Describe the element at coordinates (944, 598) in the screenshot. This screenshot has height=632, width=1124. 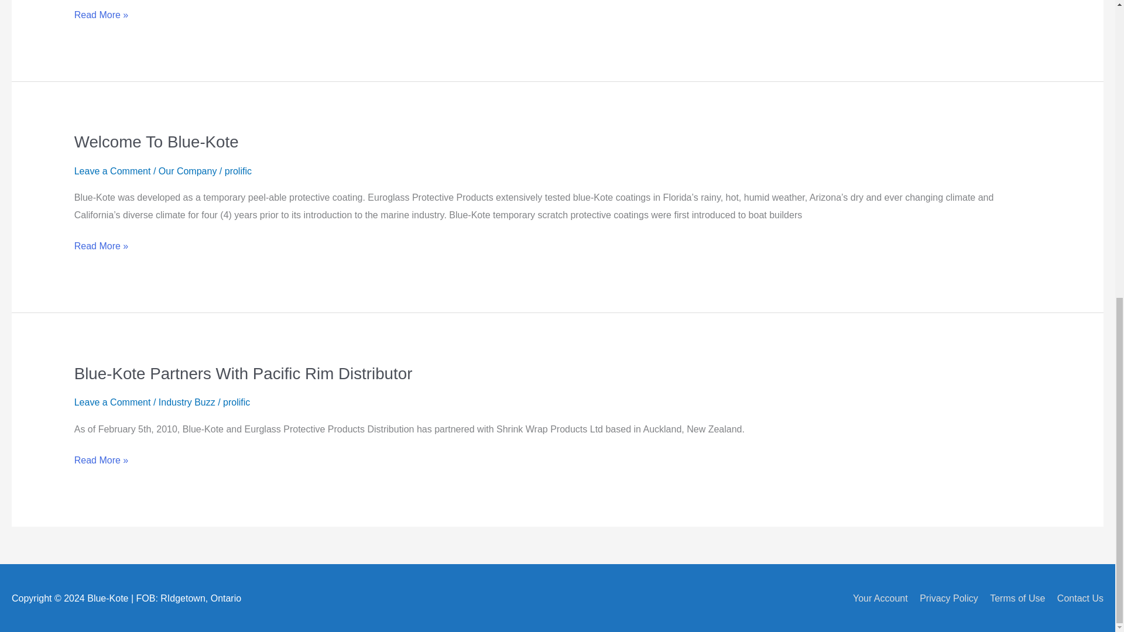
I see `Privacy Policy` at that location.